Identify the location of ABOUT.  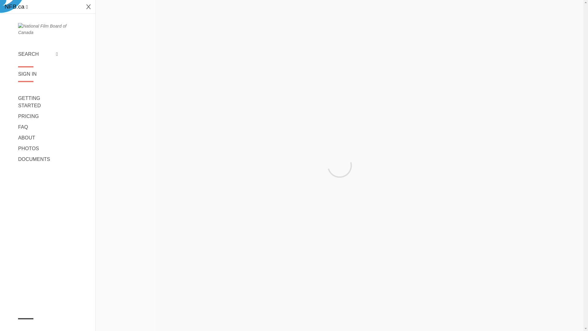
(38, 138).